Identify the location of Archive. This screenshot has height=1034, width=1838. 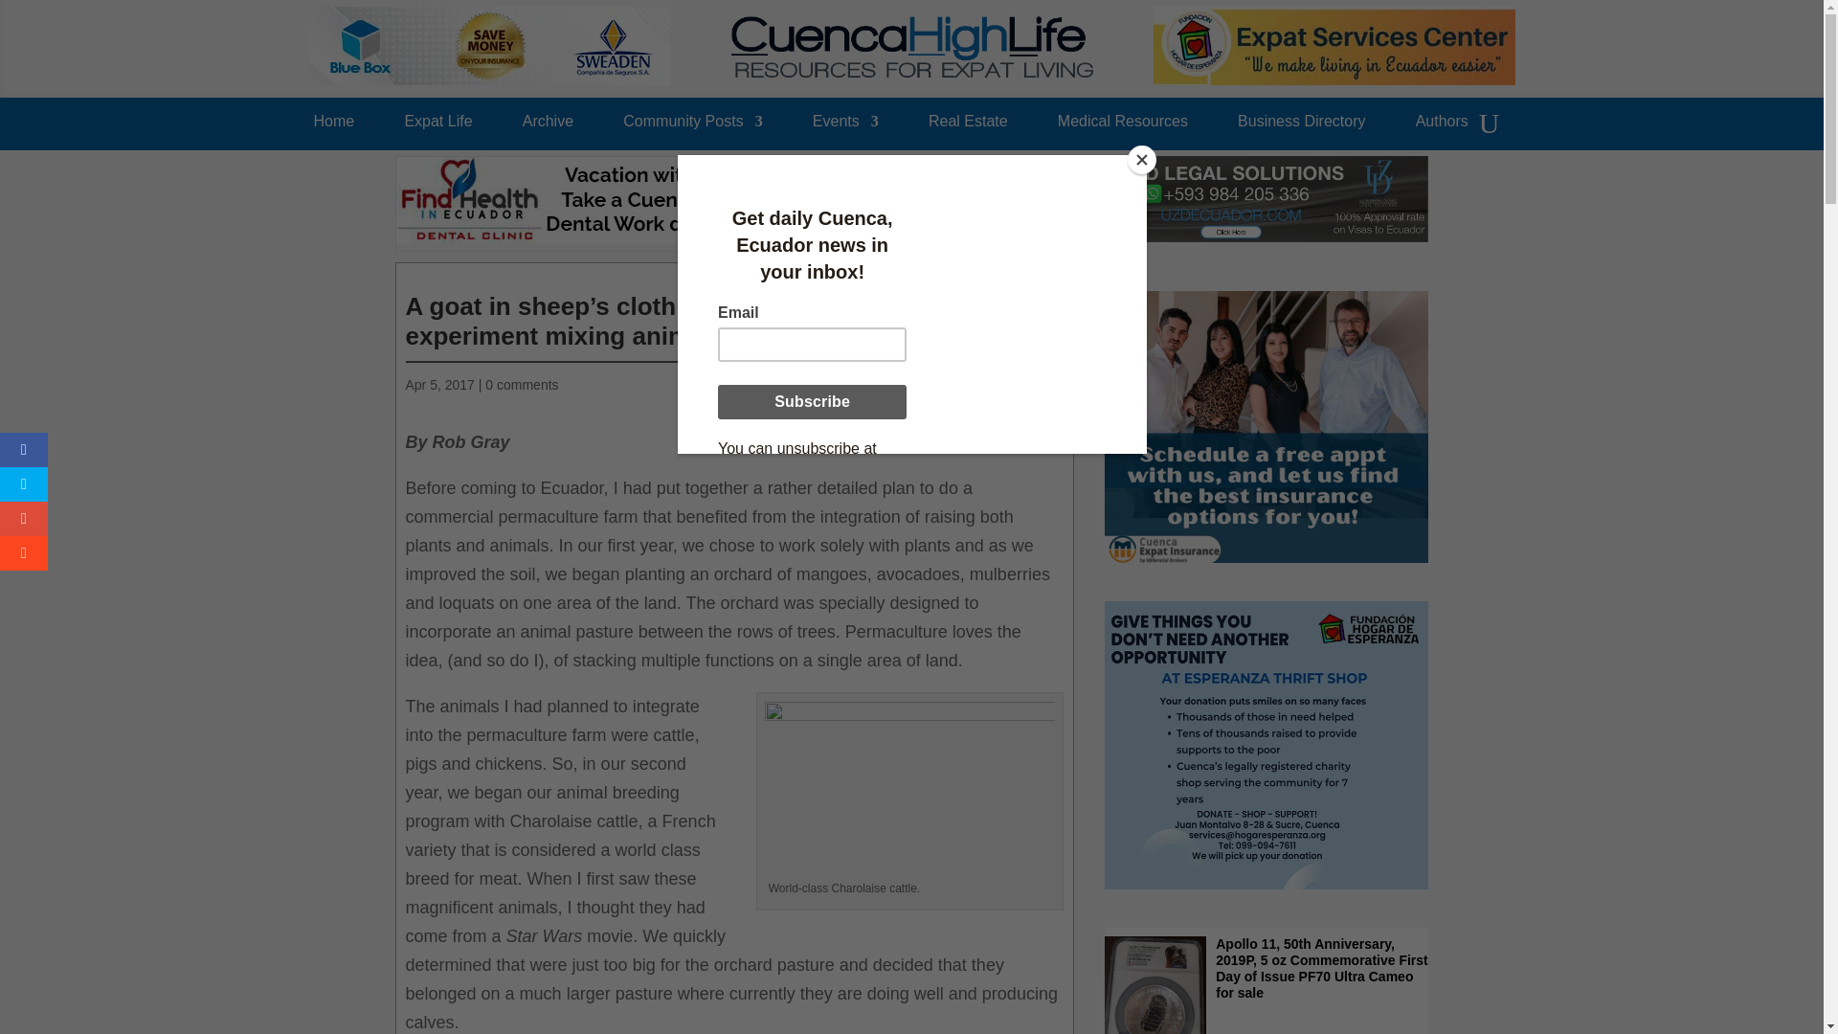
(548, 126).